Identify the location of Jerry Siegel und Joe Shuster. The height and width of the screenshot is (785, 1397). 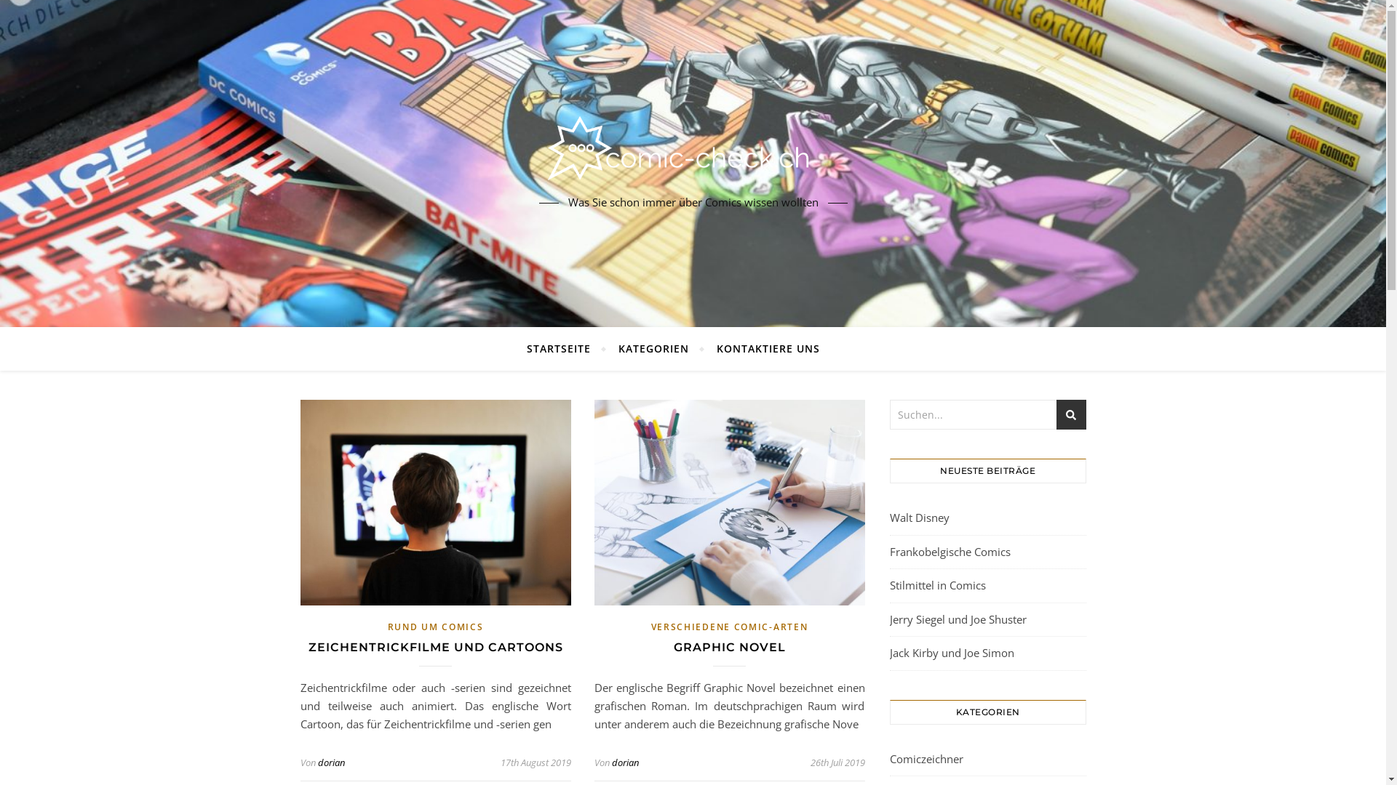
(958, 619).